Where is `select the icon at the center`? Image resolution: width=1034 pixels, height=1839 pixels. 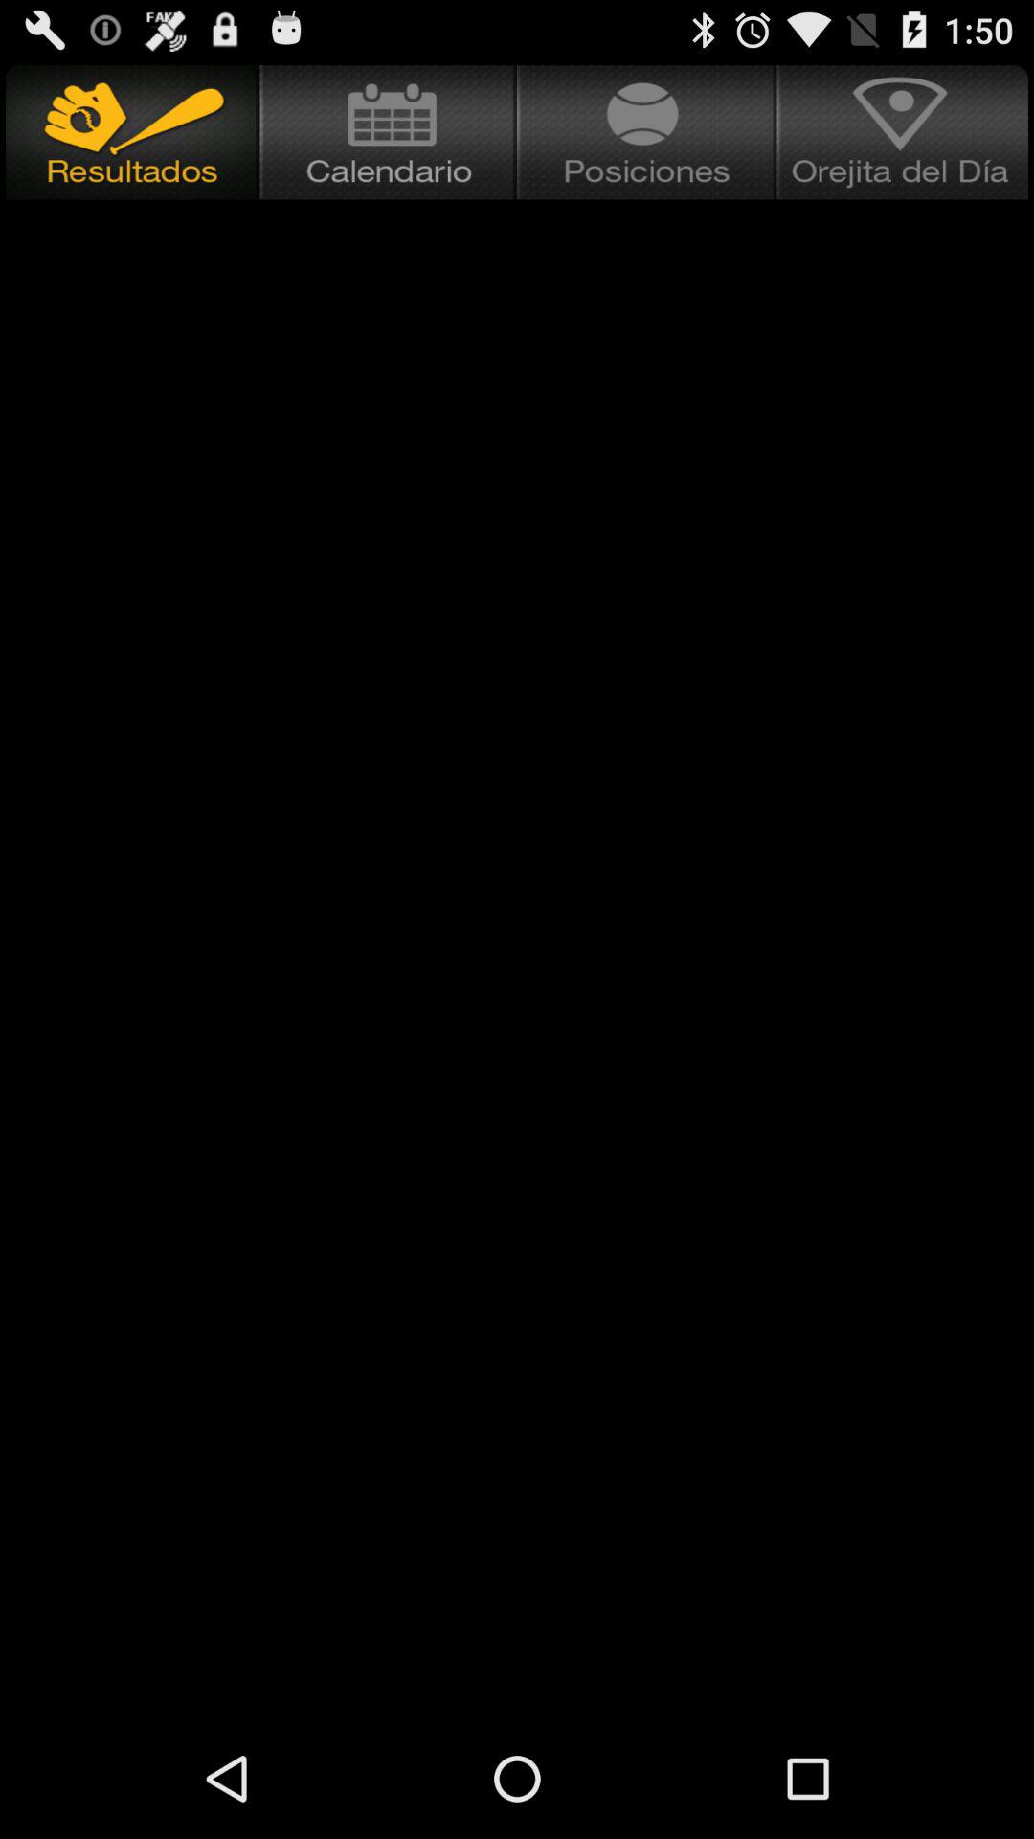 select the icon at the center is located at coordinates (517, 898).